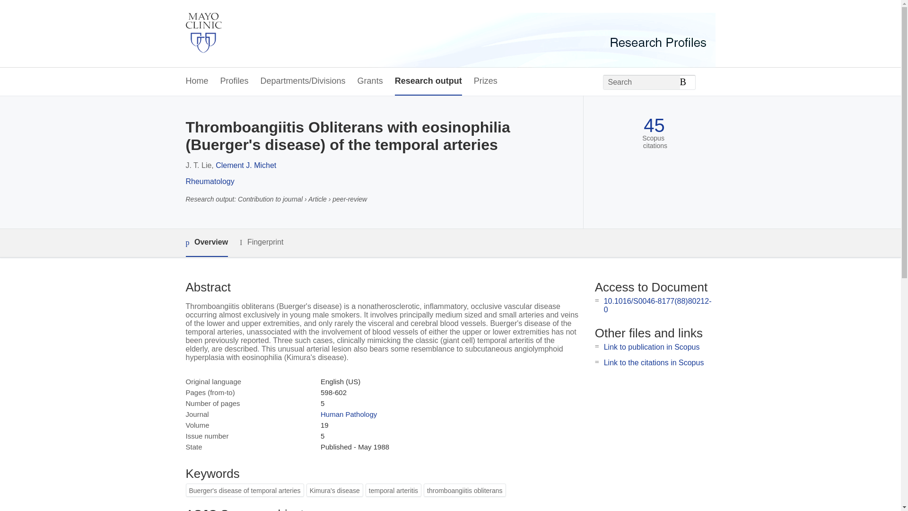 This screenshot has height=511, width=908. I want to click on Human Pathology, so click(348, 414).